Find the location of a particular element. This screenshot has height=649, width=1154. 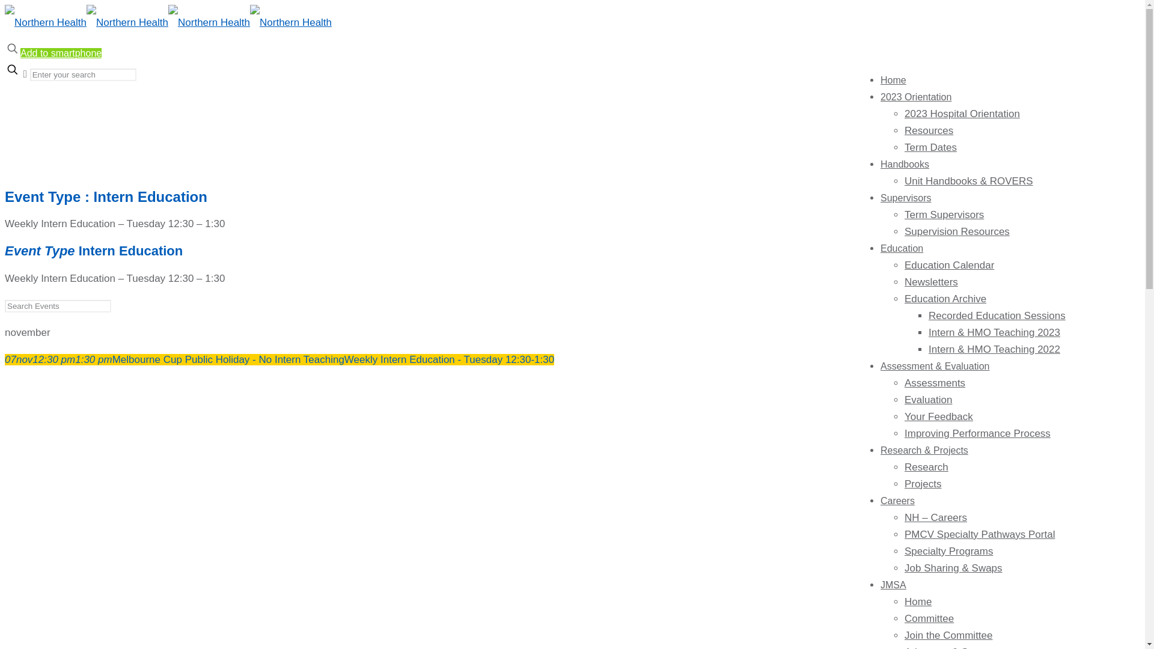

Home is located at coordinates (42, 131).